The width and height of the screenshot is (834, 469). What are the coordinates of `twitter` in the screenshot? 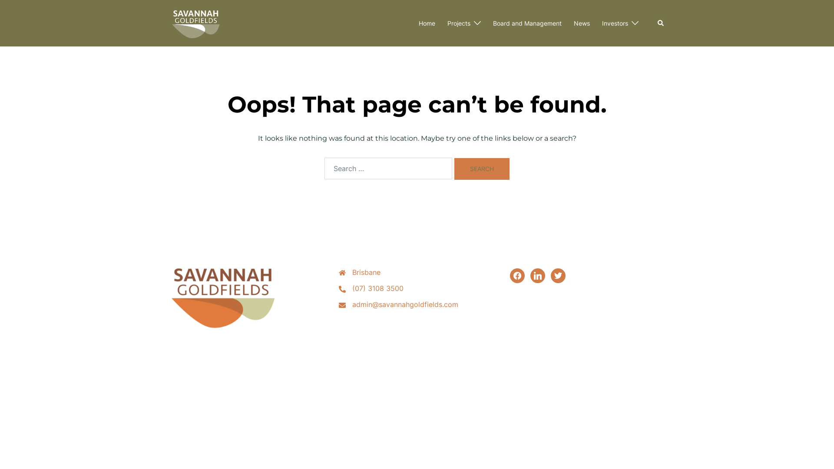 It's located at (558, 275).